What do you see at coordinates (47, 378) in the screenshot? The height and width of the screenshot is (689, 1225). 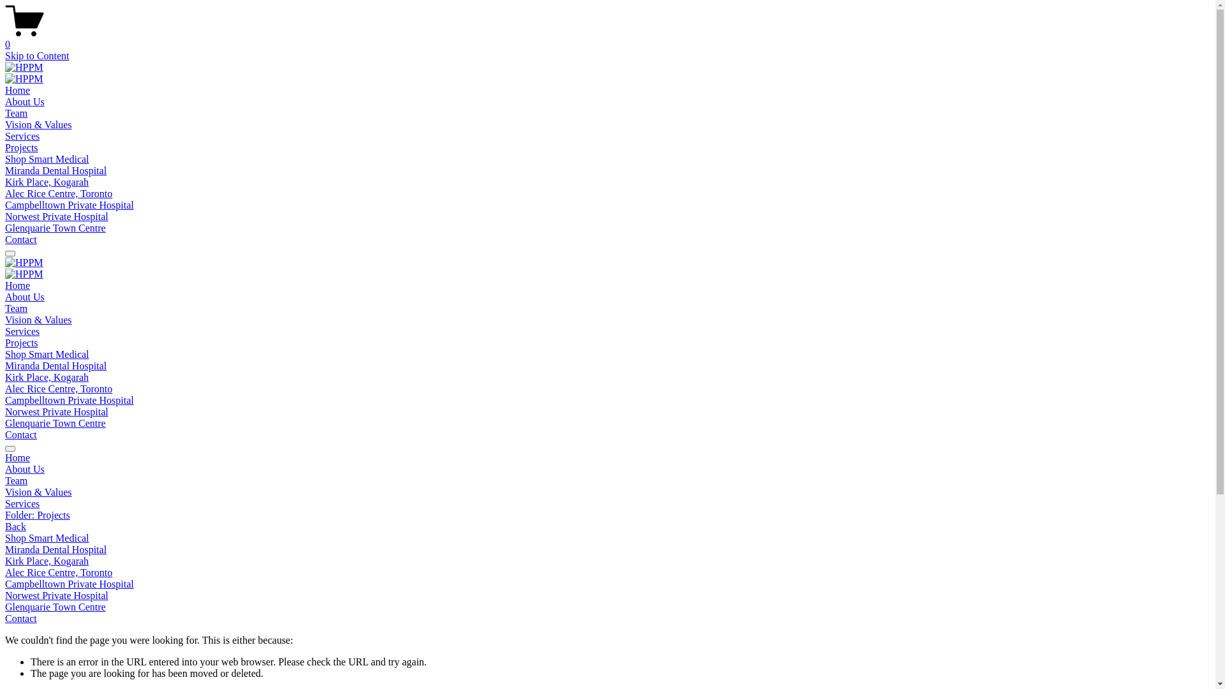 I see `Kirk Place, Kogarah` at bounding box center [47, 378].